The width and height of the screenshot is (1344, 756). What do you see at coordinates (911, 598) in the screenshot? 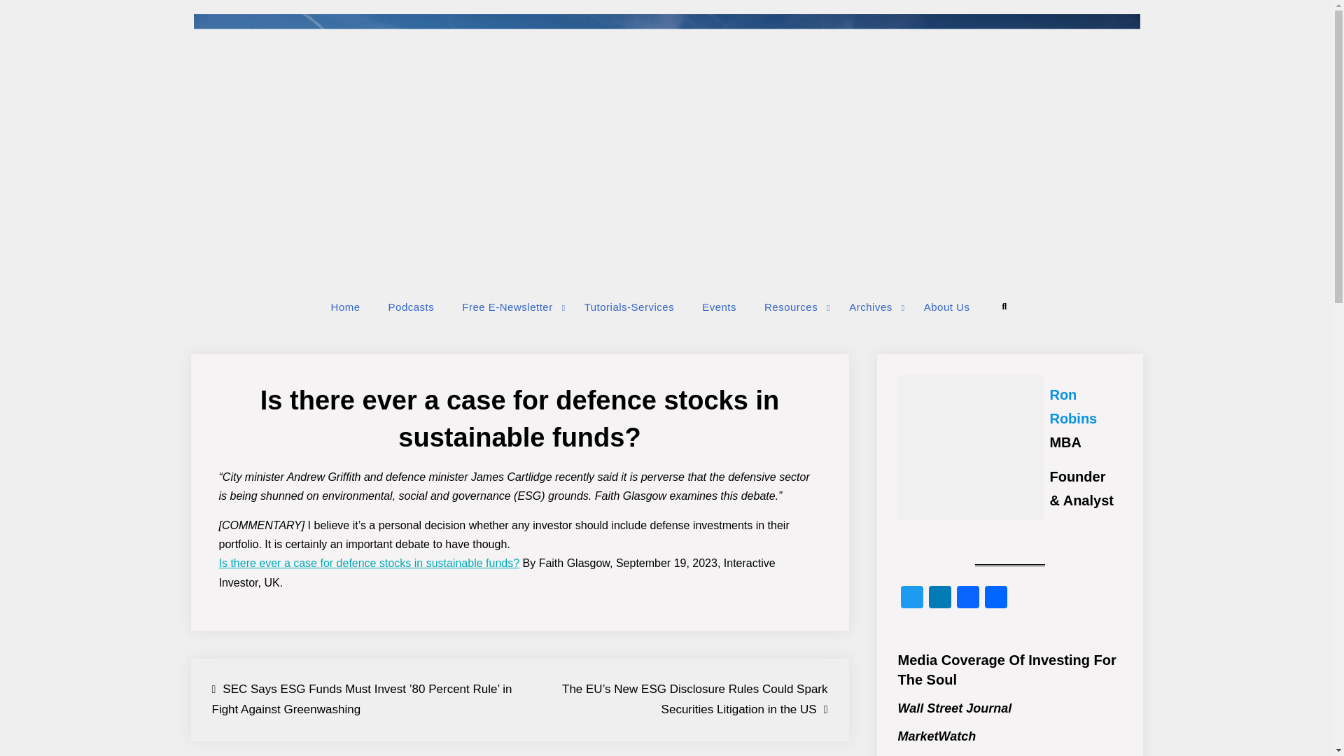
I see `Twitter` at bounding box center [911, 598].